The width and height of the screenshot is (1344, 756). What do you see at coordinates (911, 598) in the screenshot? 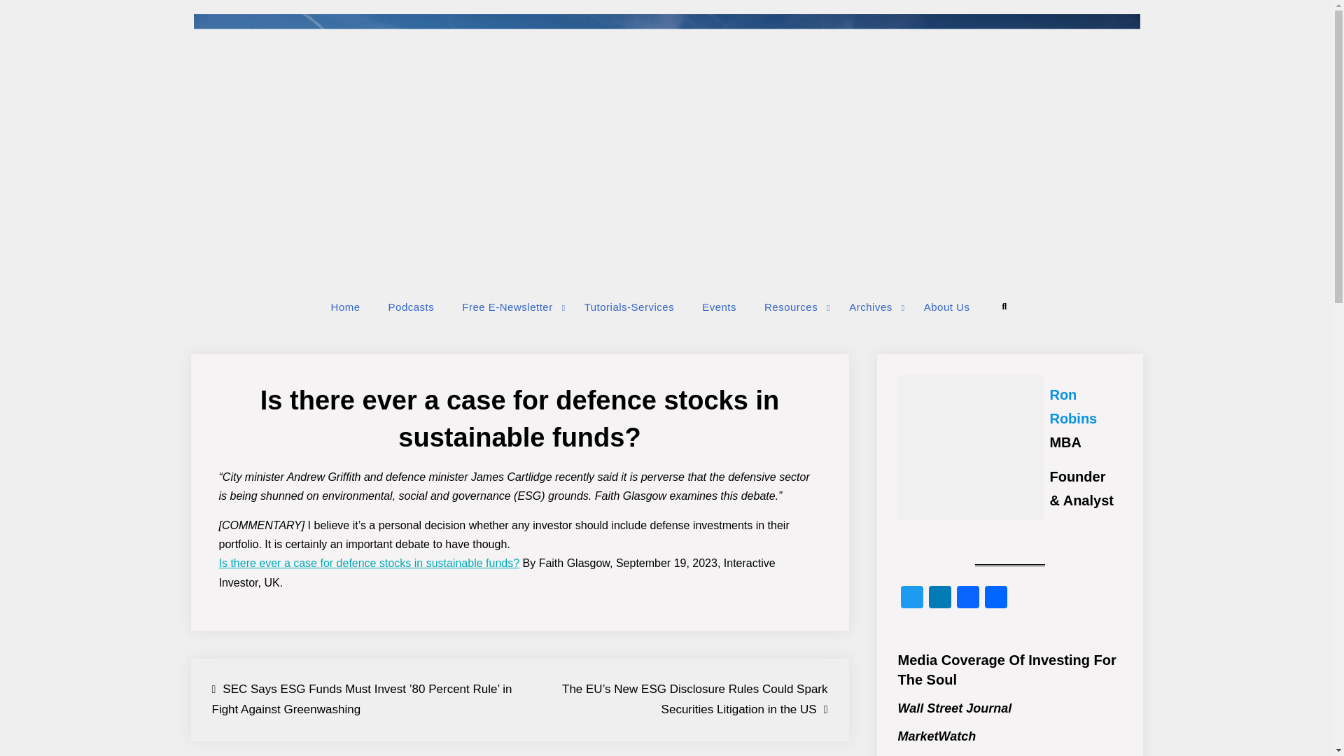
I see `Twitter` at bounding box center [911, 598].